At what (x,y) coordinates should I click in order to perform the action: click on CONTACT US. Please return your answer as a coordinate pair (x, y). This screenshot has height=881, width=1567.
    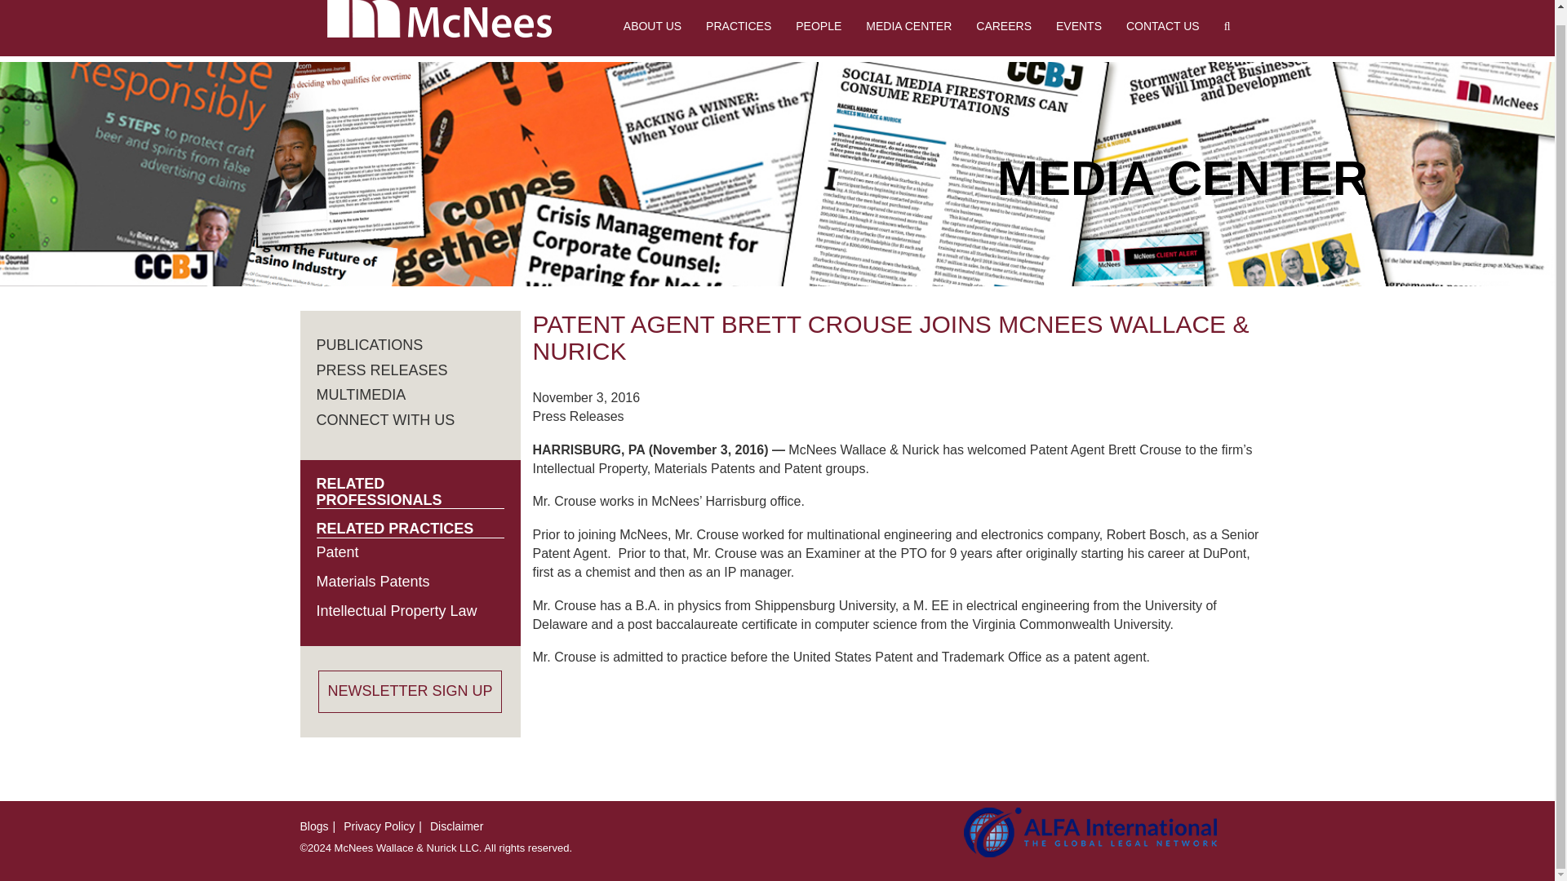
    Looking at the image, I should click on (1162, 26).